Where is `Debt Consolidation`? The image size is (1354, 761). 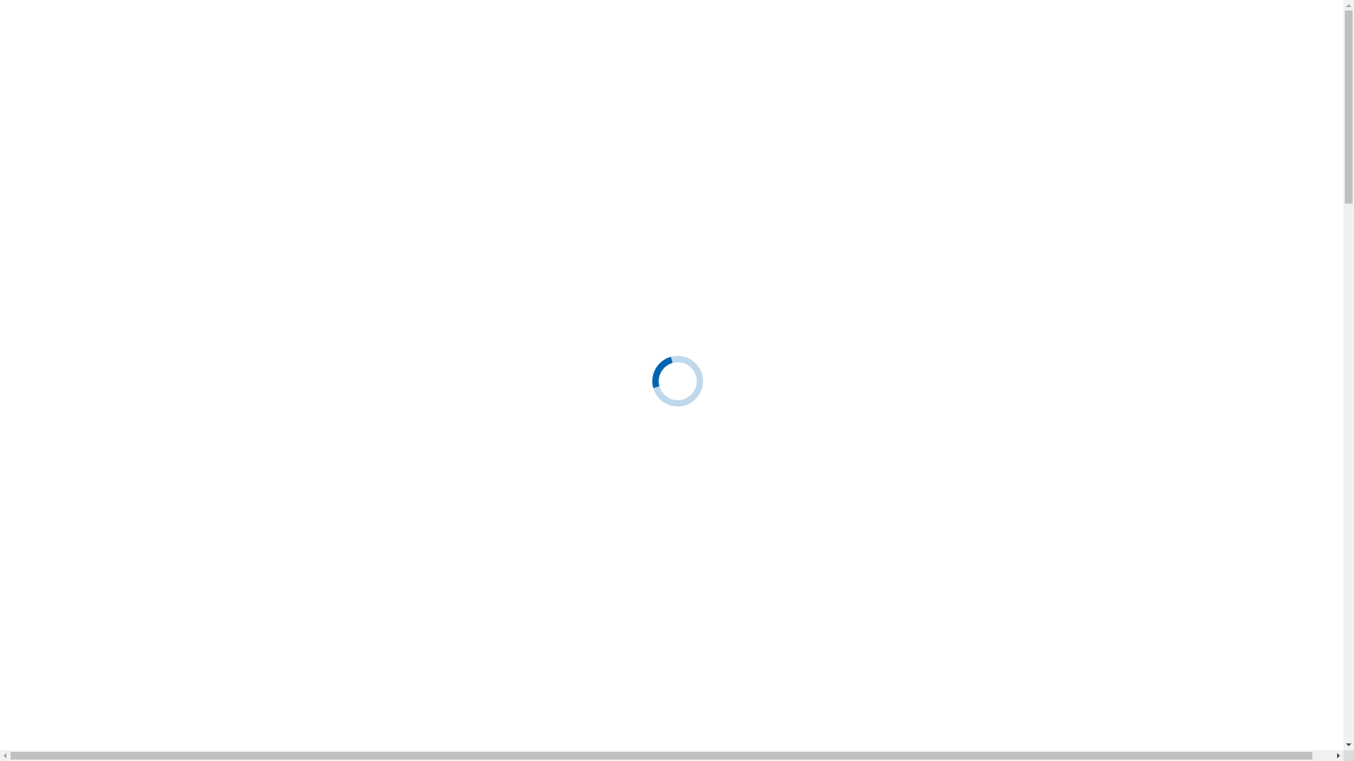
Debt Consolidation is located at coordinates (134, 276).